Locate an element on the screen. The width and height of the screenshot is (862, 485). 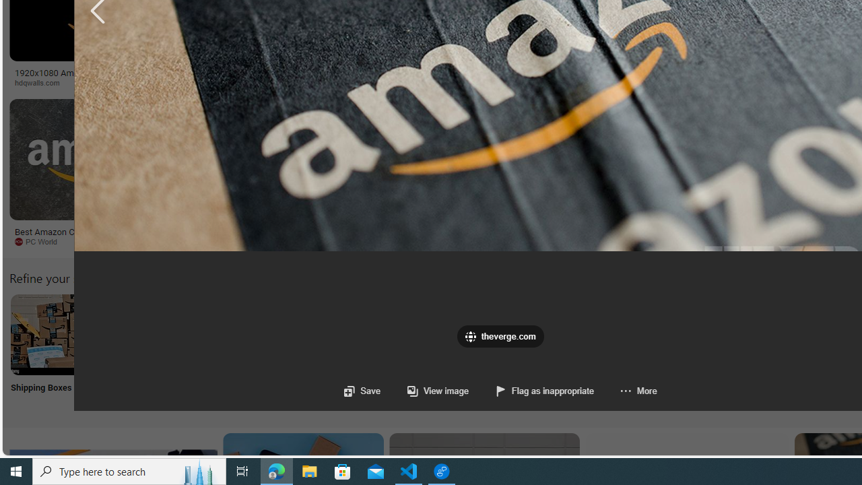
favicon is located at coordinates (471, 337).